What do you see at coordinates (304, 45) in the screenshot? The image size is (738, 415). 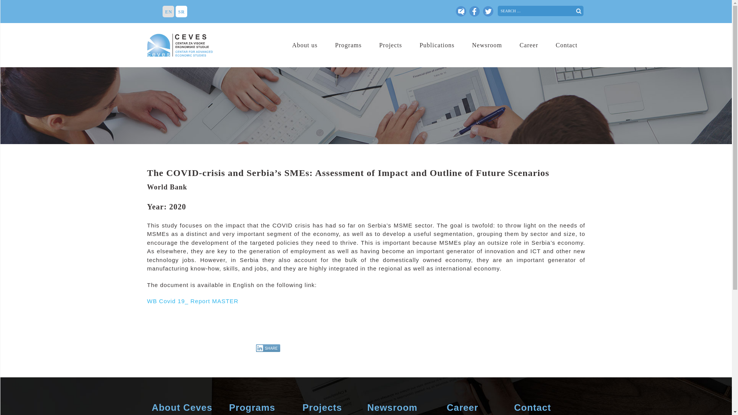 I see `About us` at bounding box center [304, 45].